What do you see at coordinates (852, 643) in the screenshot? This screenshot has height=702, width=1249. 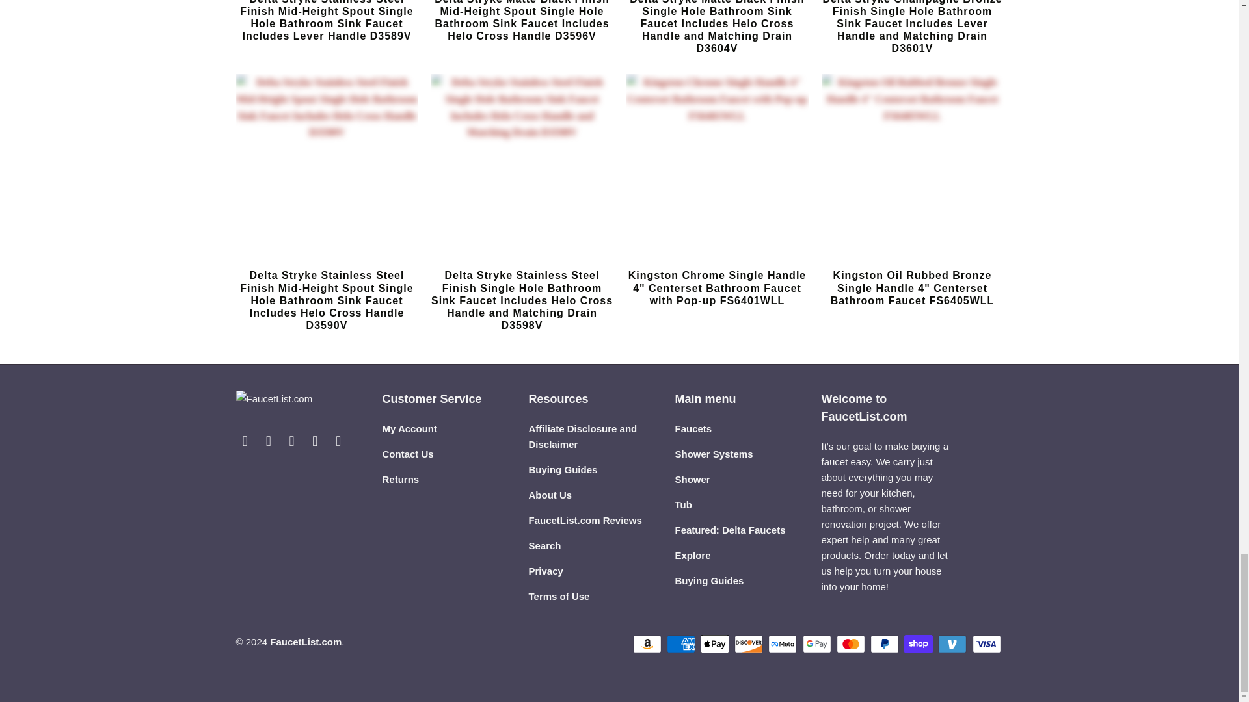 I see `Mastercard` at bounding box center [852, 643].